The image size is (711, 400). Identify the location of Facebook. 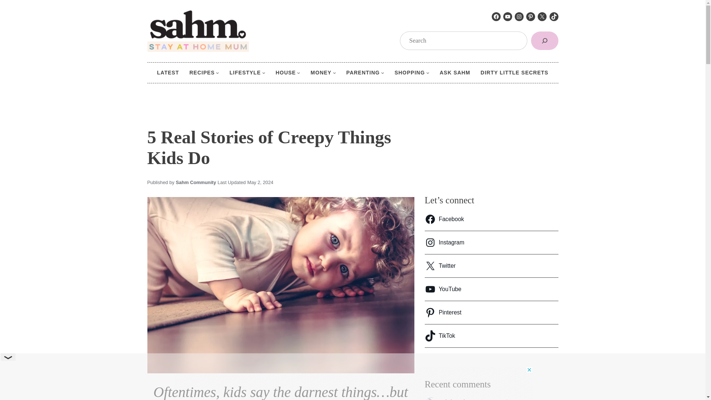
(496, 17).